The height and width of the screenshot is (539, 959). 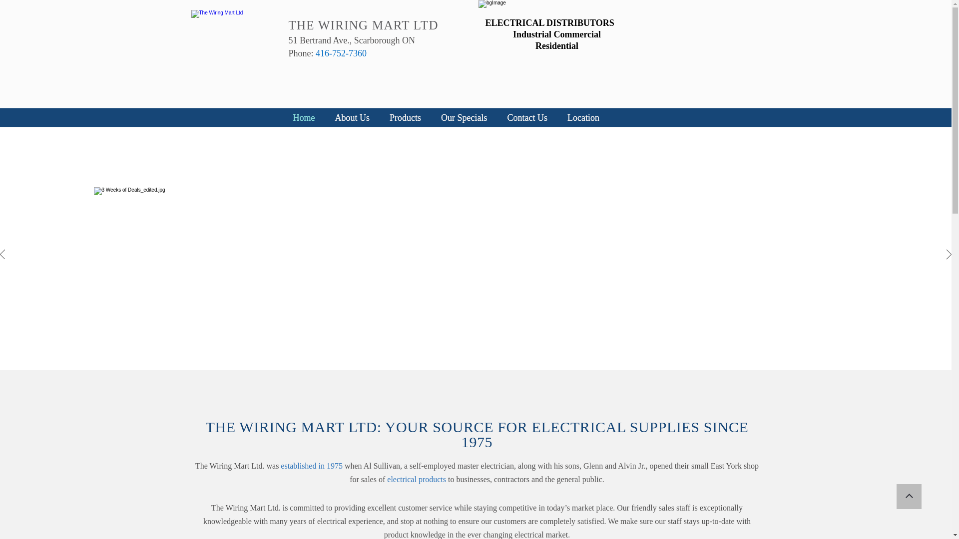 I want to click on electrical products, so click(x=417, y=480).